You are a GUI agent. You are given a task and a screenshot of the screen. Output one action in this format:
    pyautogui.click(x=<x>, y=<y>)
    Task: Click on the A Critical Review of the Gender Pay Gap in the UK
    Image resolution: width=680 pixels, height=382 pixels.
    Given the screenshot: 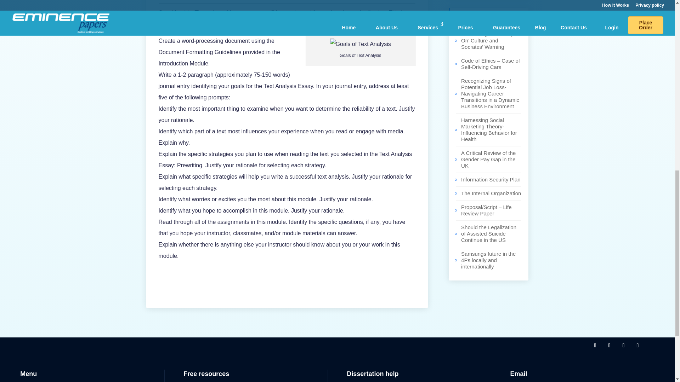 What is the action you would take?
    pyautogui.click(x=488, y=159)
    